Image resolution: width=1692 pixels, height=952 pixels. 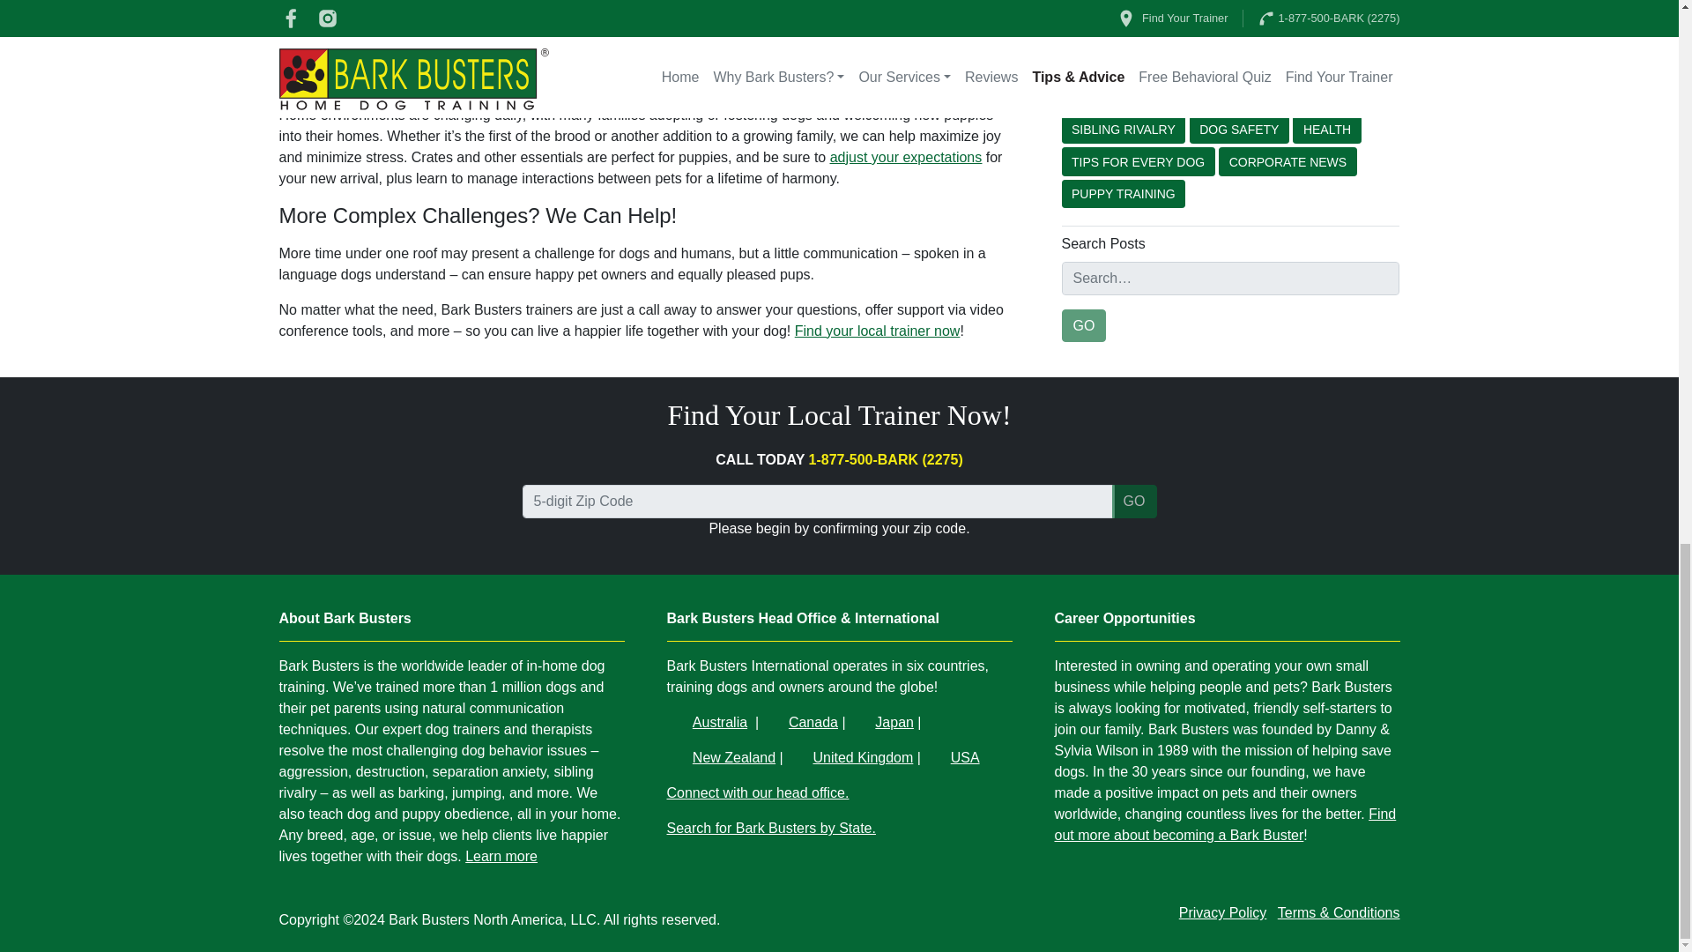 What do you see at coordinates (353, 19) in the screenshot?
I see `prepare` at bounding box center [353, 19].